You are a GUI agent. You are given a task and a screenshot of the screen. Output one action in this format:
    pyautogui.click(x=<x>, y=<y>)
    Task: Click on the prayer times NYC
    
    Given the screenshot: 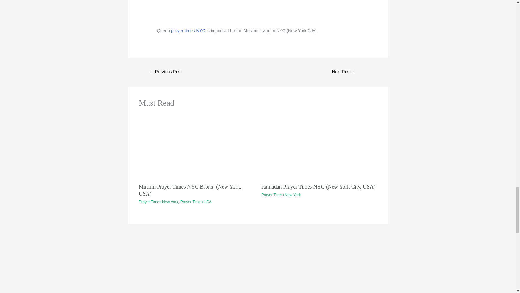 What is the action you would take?
    pyautogui.click(x=188, y=31)
    